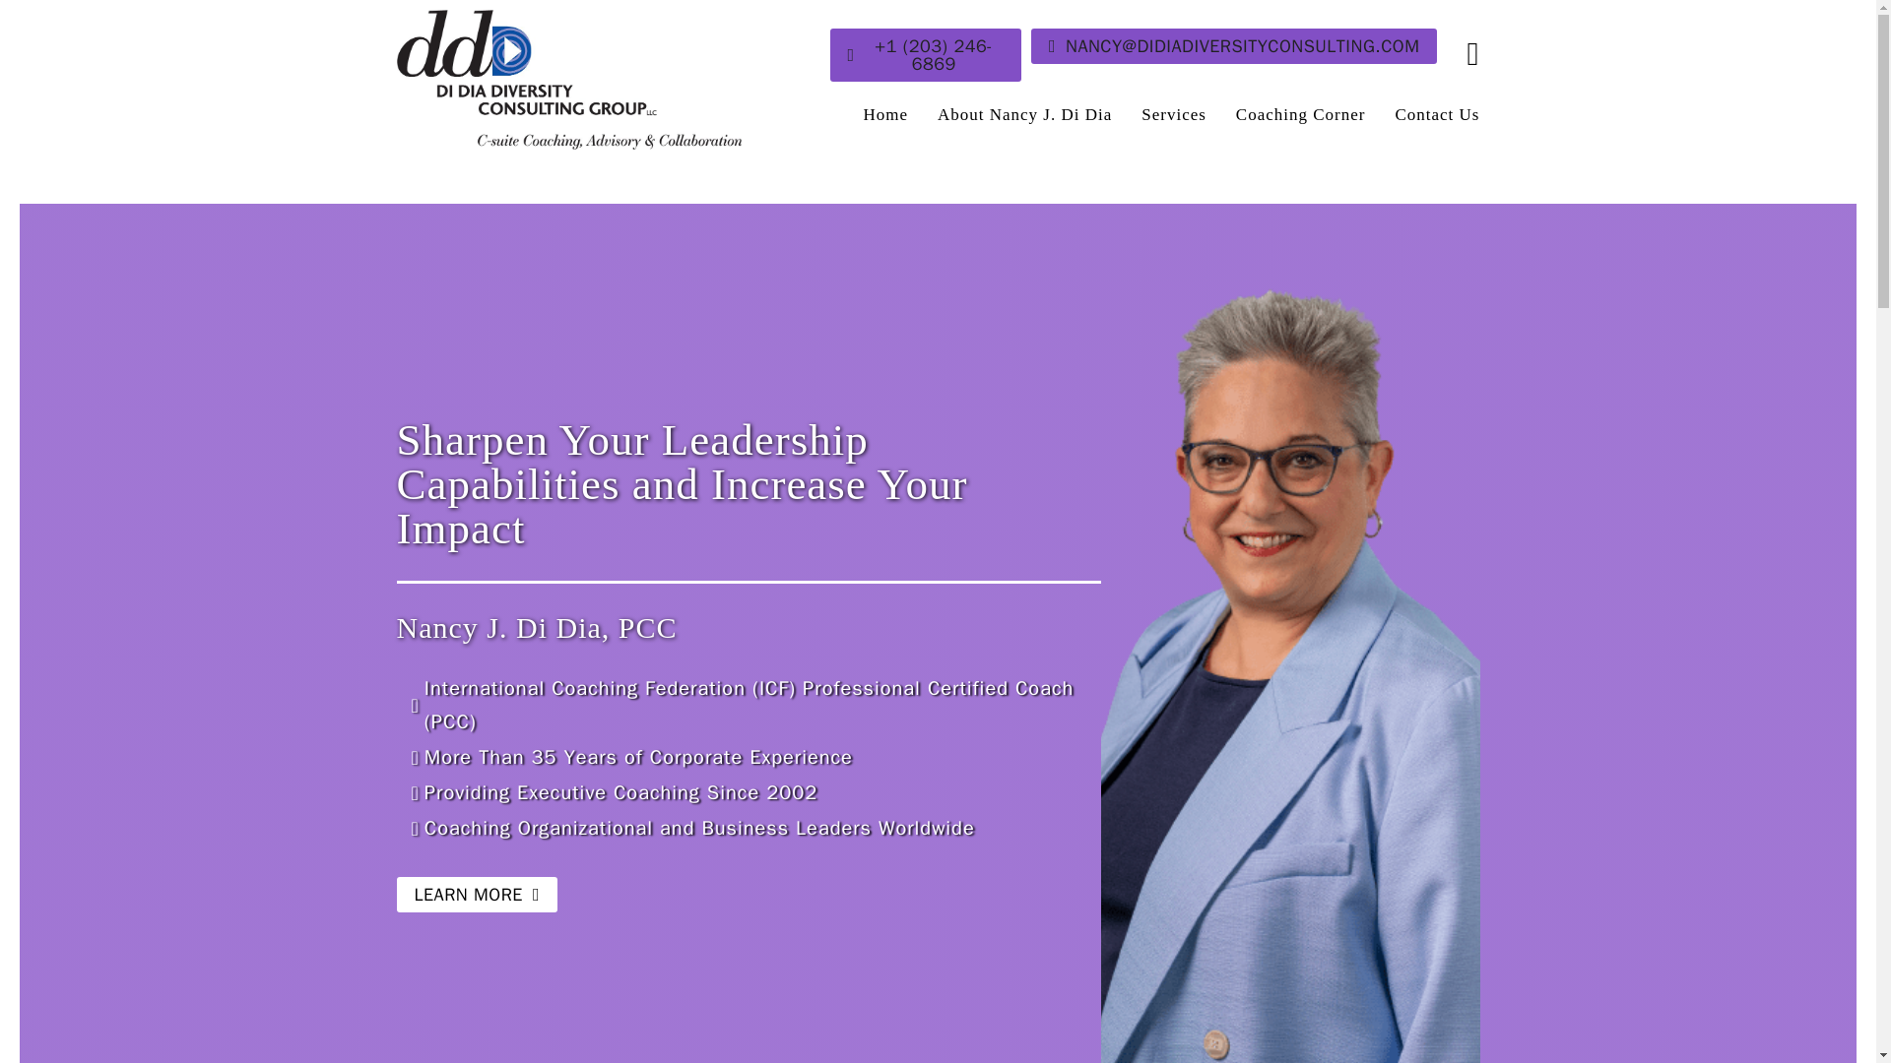 The height and width of the screenshot is (1063, 1891). Describe the element at coordinates (1024, 114) in the screenshot. I see `About Nancy J. Di Dia` at that location.